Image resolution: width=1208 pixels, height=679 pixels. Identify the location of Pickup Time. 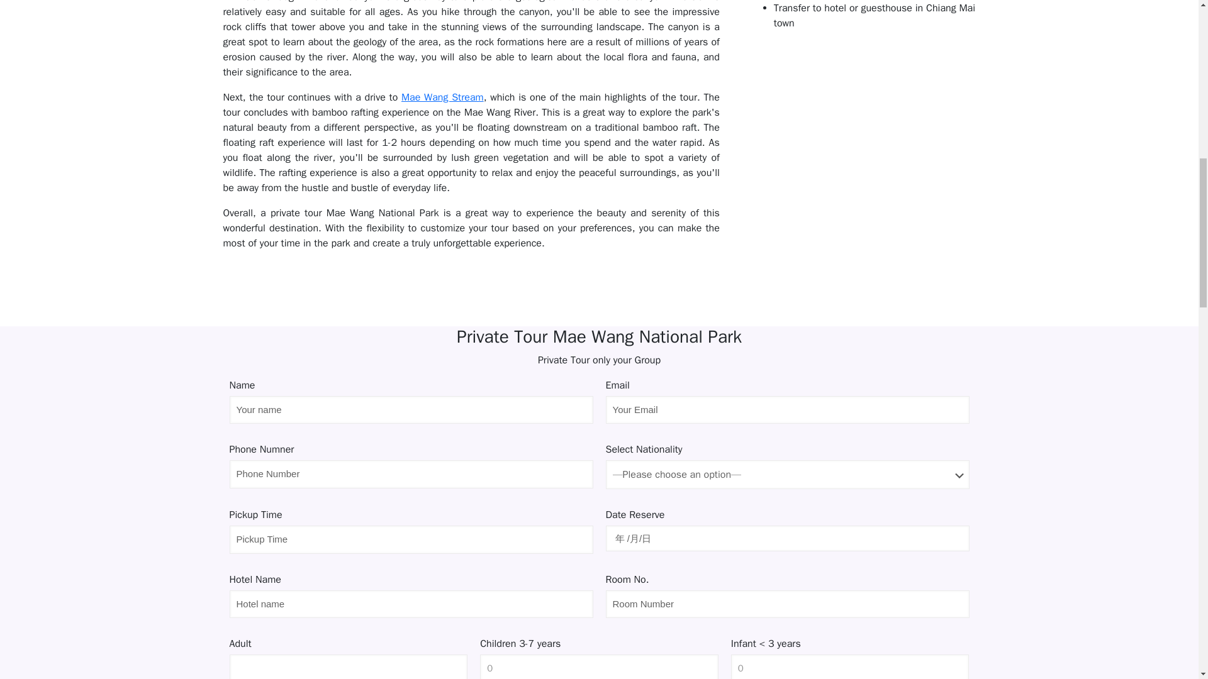
(411, 539).